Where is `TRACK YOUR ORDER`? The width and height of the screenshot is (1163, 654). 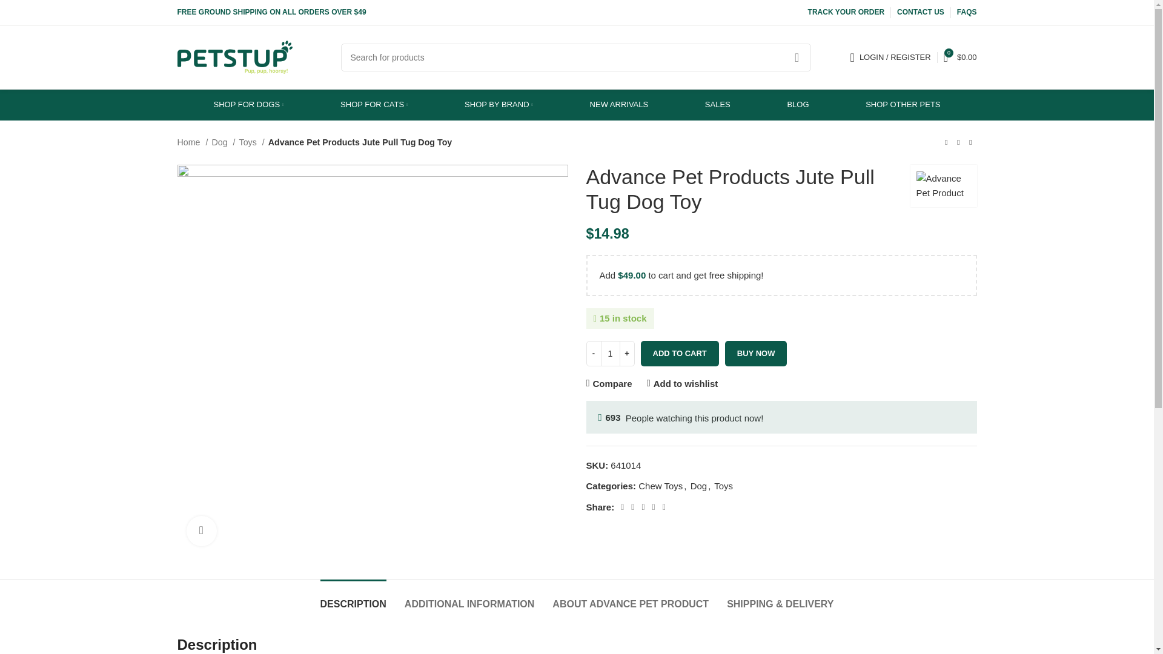
TRACK YOUR ORDER is located at coordinates (846, 12).